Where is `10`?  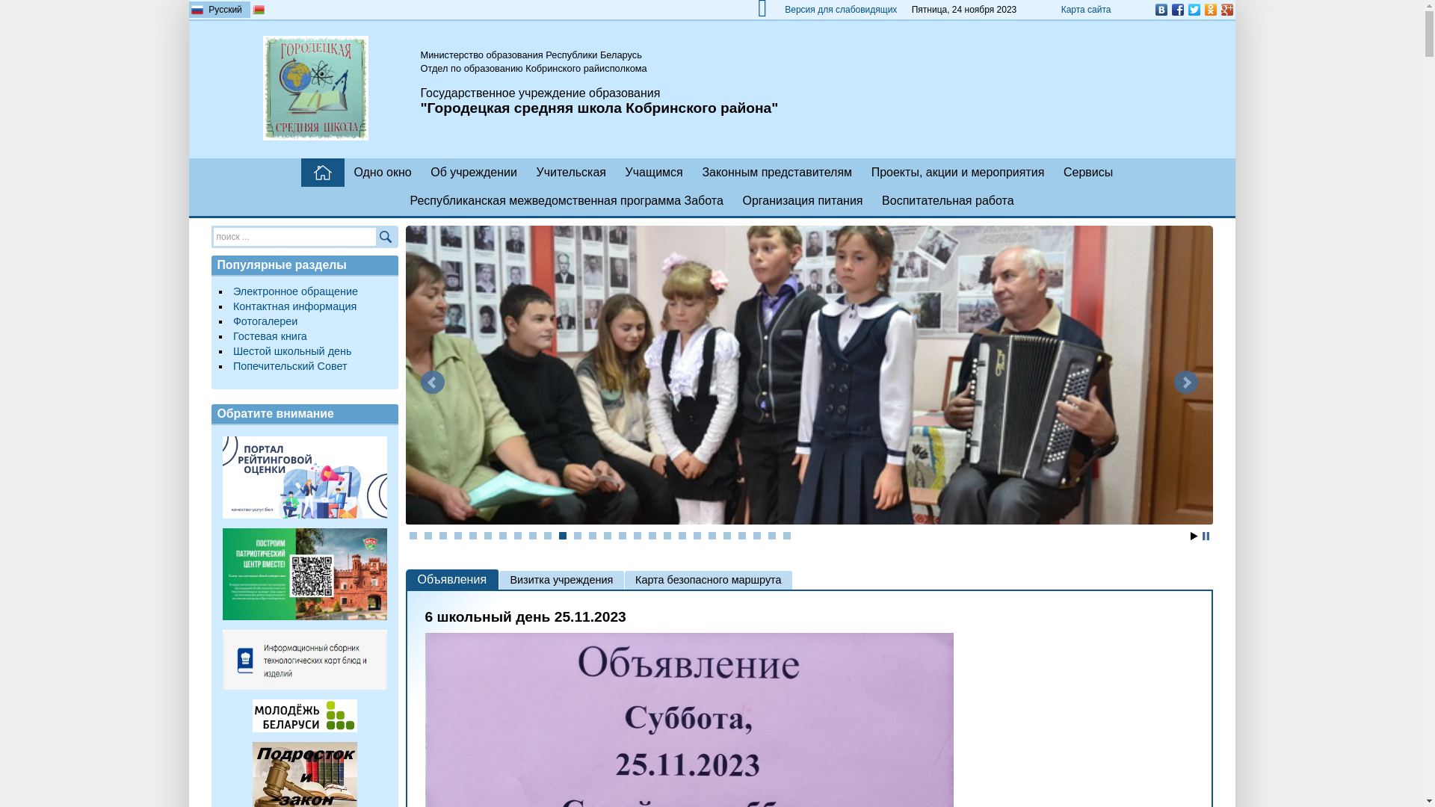
10 is located at coordinates (548, 536).